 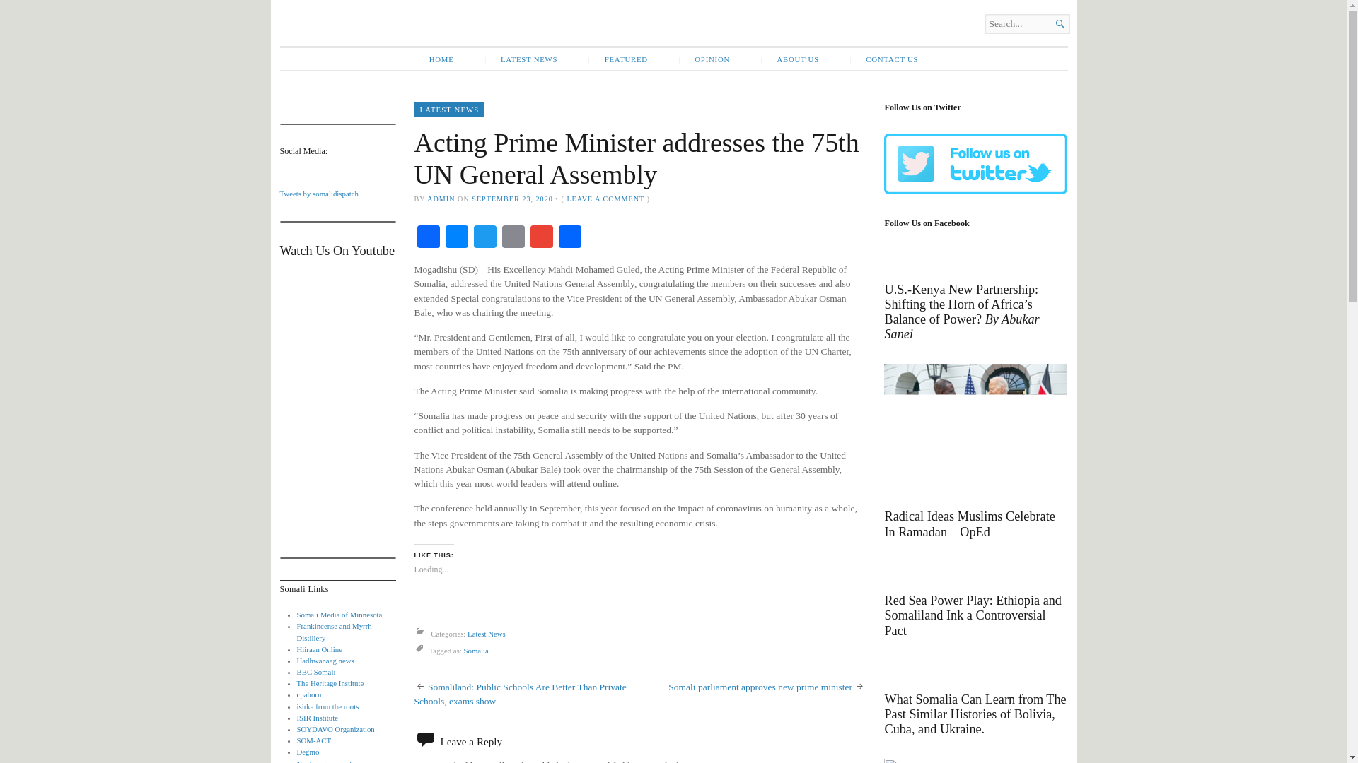 What do you see at coordinates (308, 752) in the screenshot?
I see `Degmo` at bounding box center [308, 752].